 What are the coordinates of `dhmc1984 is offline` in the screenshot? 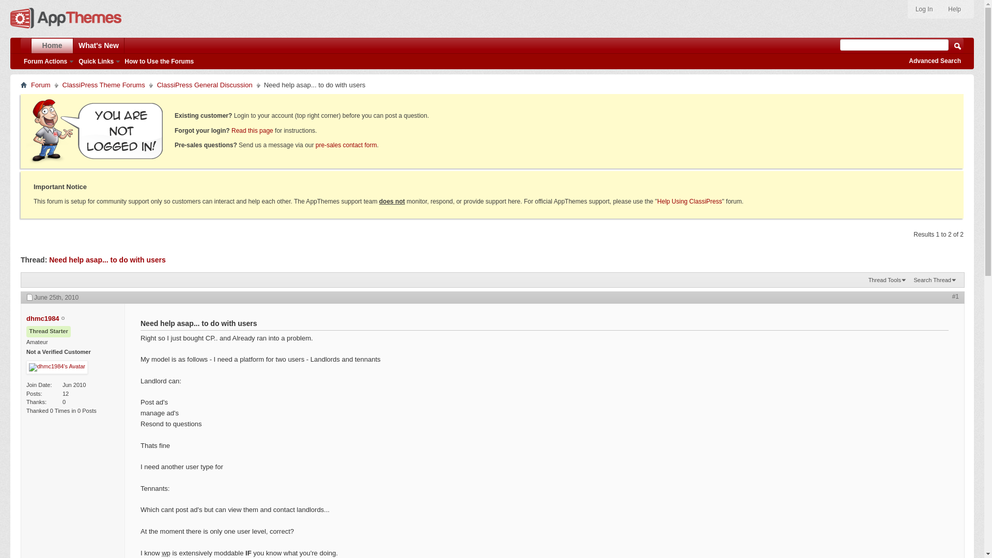 It's located at (63, 319).